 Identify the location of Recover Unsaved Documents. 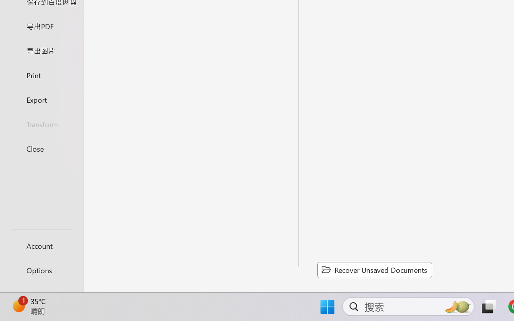
(374, 270).